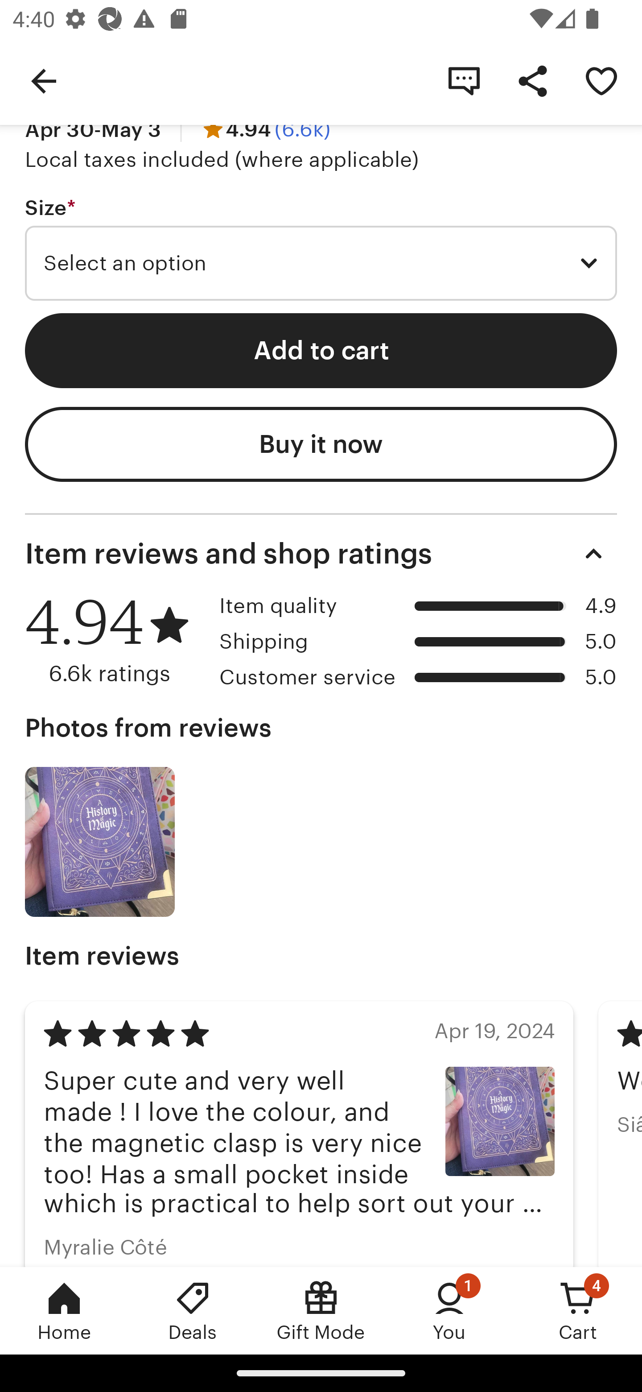  Describe the element at coordinates (321, 554) in the screenshot. I see `Item reviews and shop ratings` at that location.